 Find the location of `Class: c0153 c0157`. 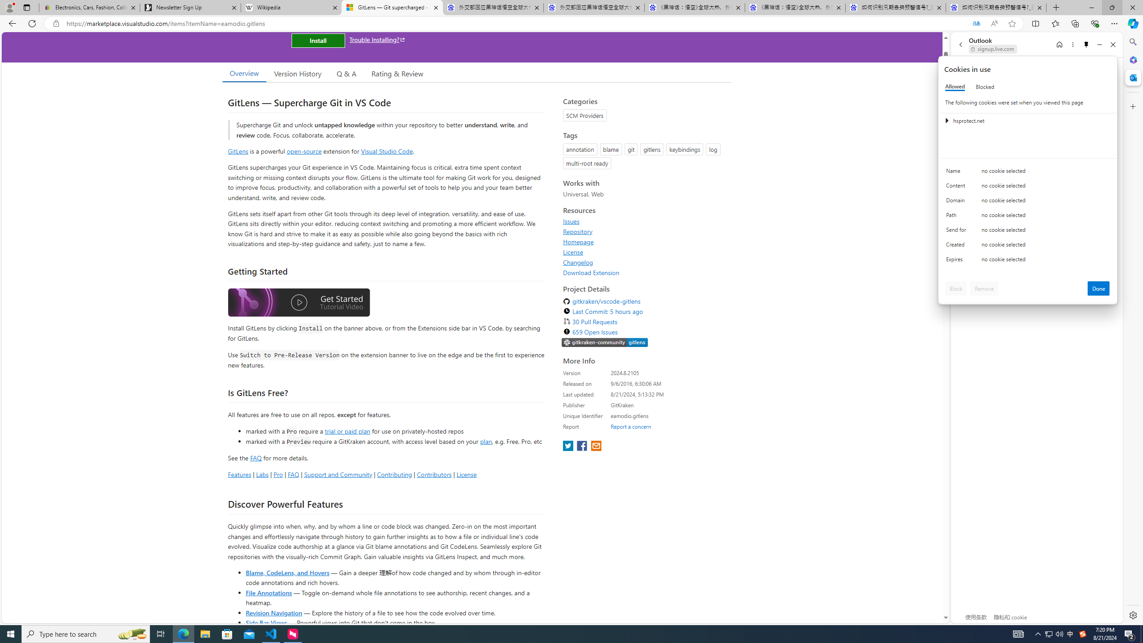

Class: c0153 c0157 is located at coordinates (1028, 261).